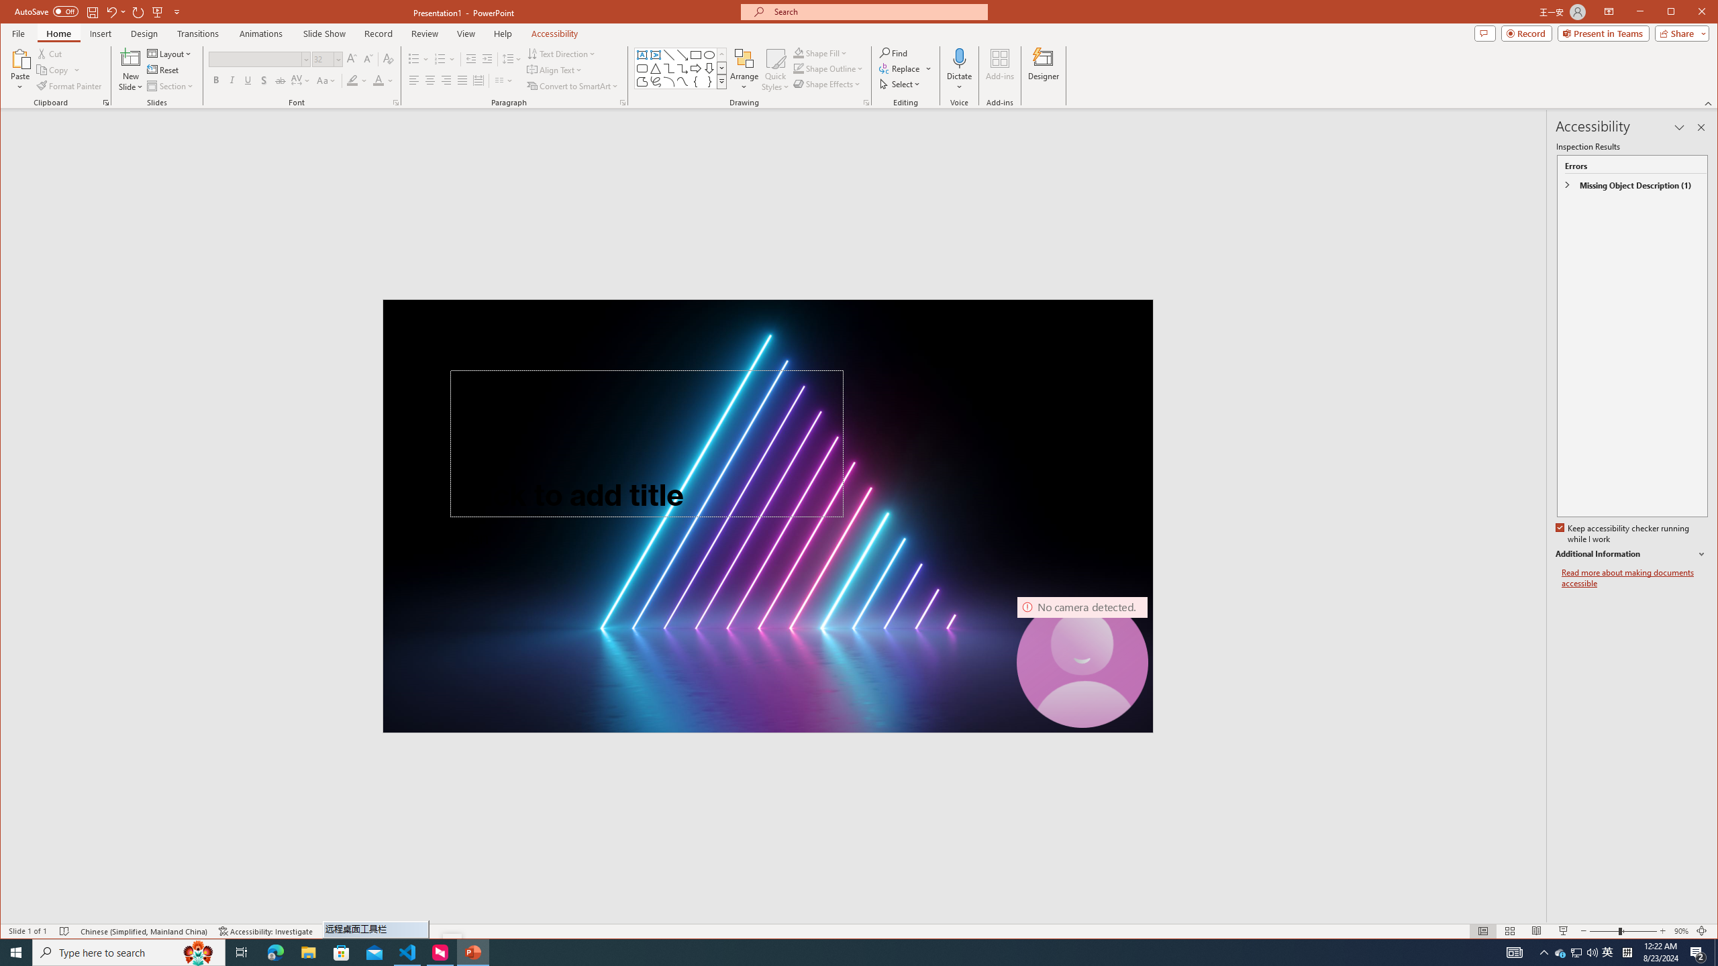 Image resolution: width=1718 pixels, height=966 pixels. What do you see at coordinates (308, 953) in the screenshot?
I see `File Explorer` at bounding box center [308, 953].